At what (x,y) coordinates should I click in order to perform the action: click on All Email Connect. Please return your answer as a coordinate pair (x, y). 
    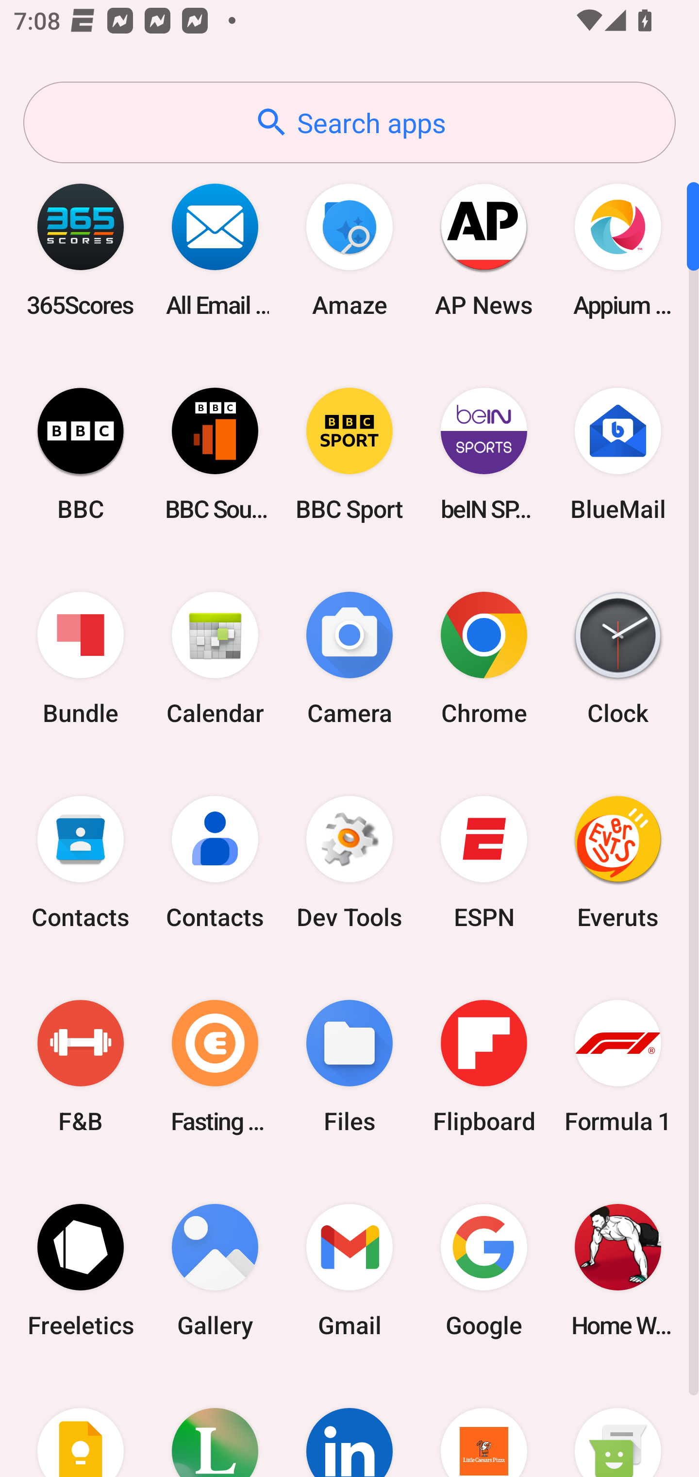
    Looking at the image, I should click on (215, 250).